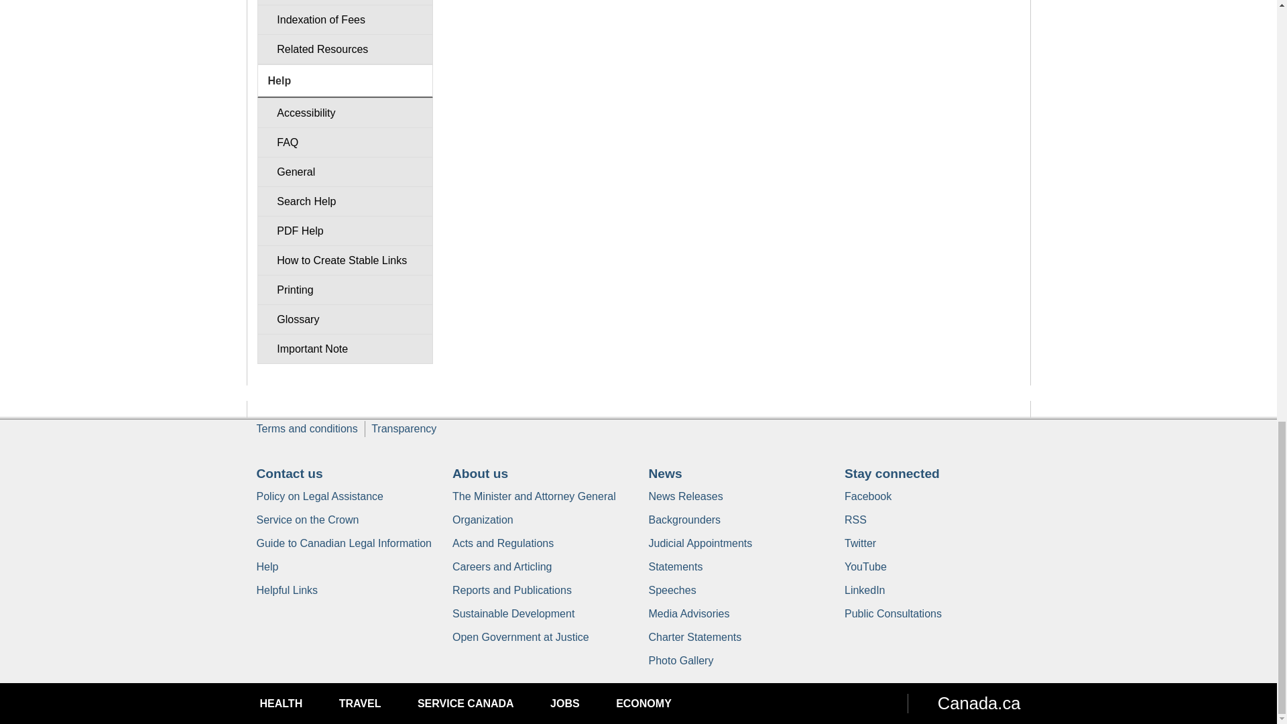 Image resolution: width=1287 pixels, height=724 pixels. I want to click on Helpful links, so click(287, 590).